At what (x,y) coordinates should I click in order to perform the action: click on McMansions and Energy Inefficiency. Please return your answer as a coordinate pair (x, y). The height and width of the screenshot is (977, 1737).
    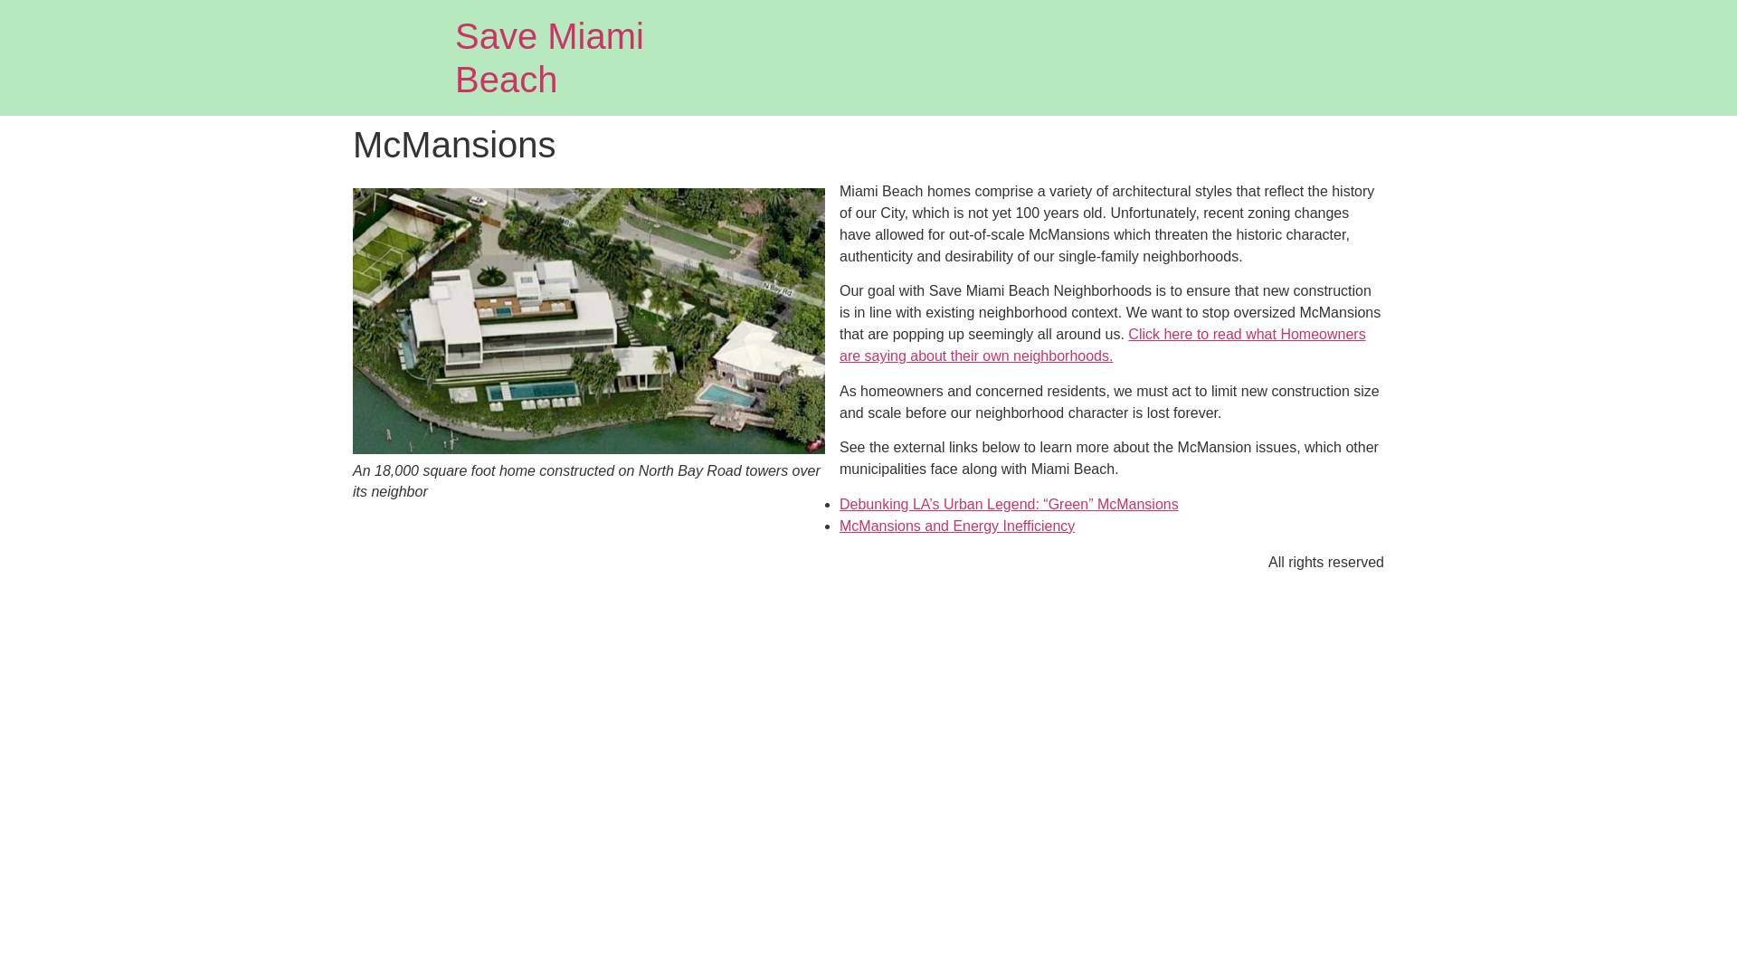
    Looking at the image, I should click on (957, 526).